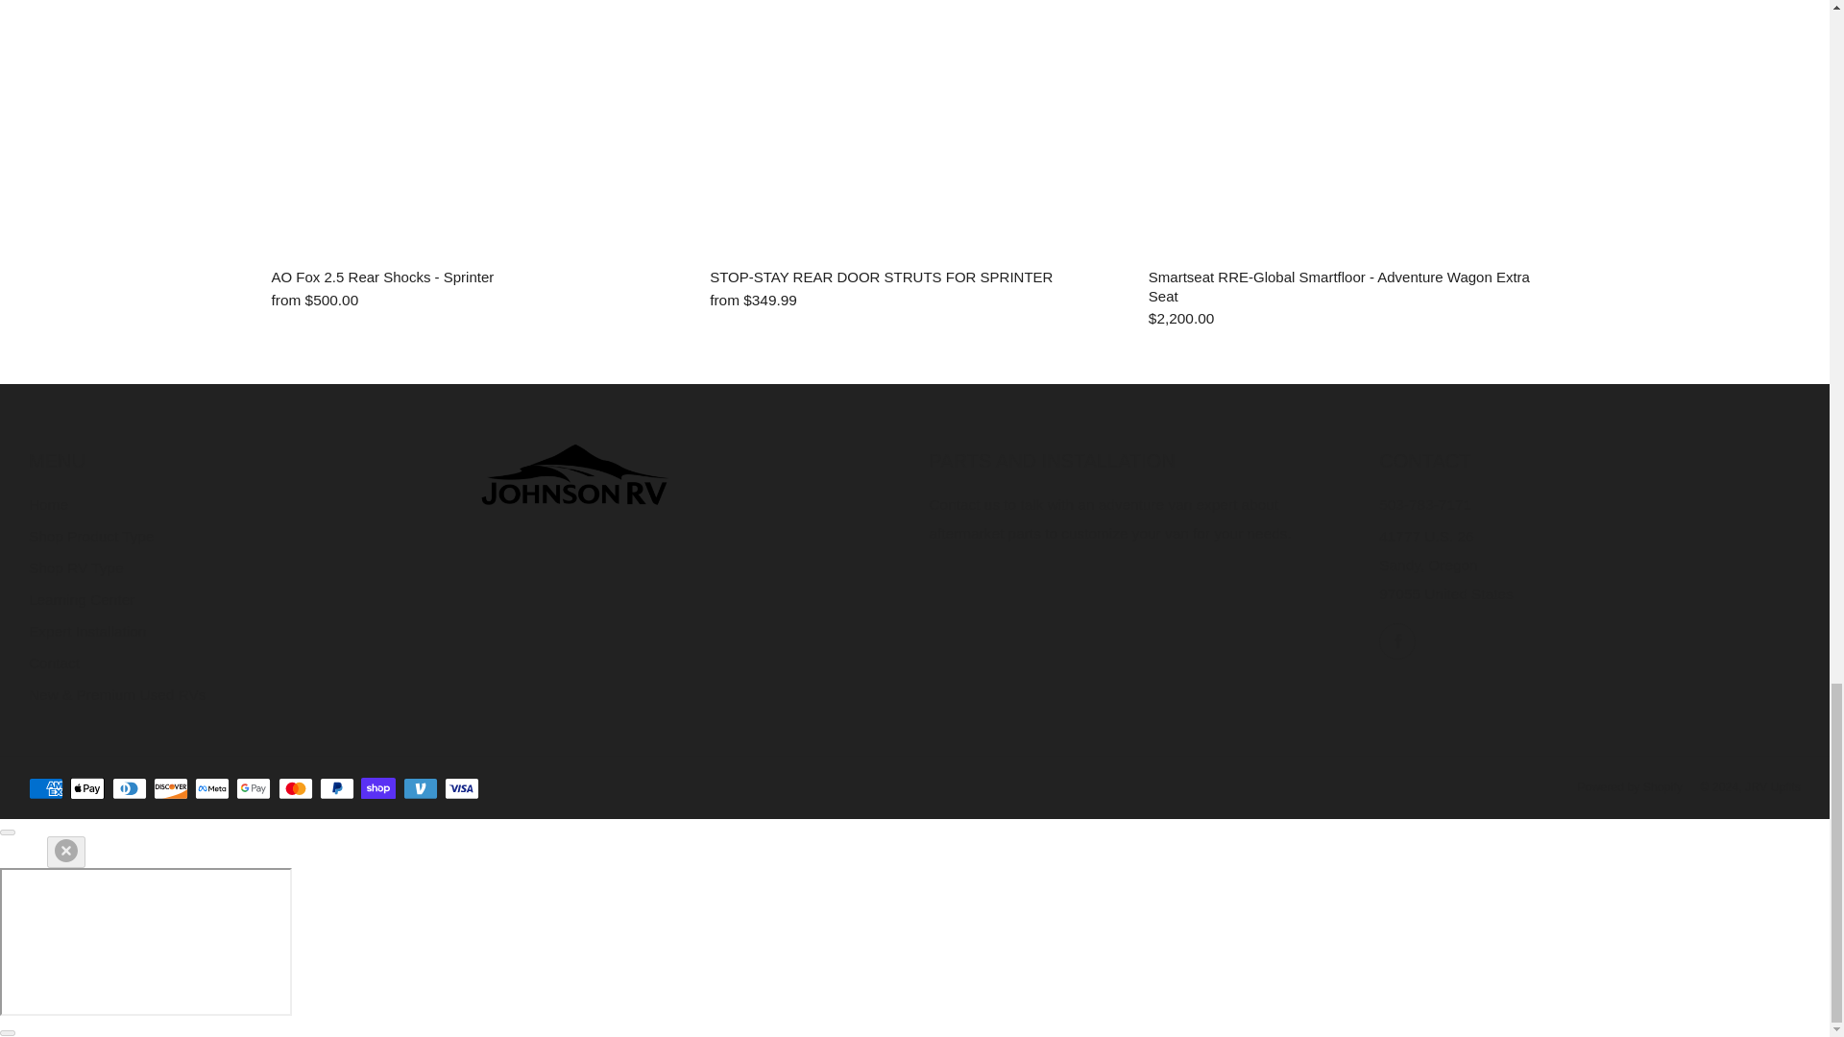 This screenshot has width=1844, height=1037. I want to click on AO Fox 2.5 Rear Shocks - Sprinter, so click(476, 300).